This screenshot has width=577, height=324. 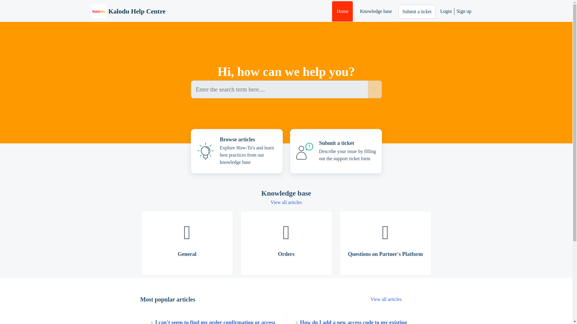 I want to click on General, so click(x=187, y=243).